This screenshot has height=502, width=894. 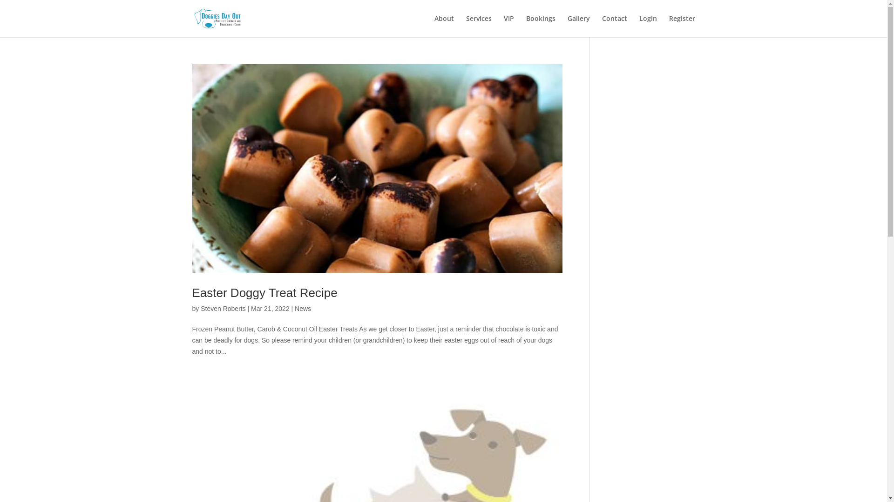 I want to click on Steven Roberts, so click(x=223, y=309).